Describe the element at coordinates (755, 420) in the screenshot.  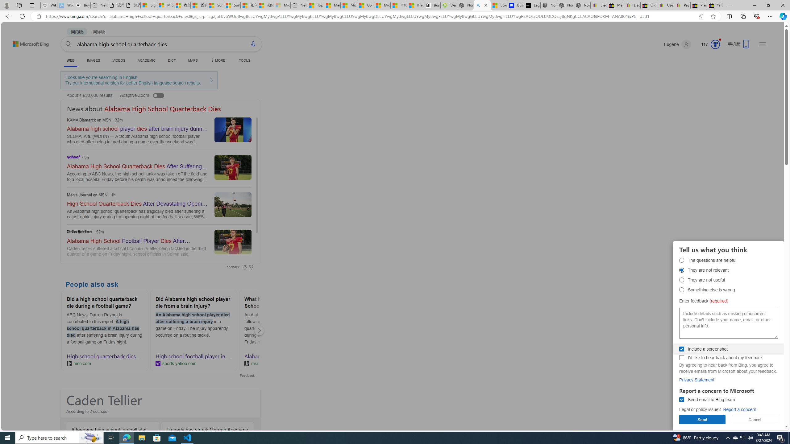
I see `Cancel` at that location.